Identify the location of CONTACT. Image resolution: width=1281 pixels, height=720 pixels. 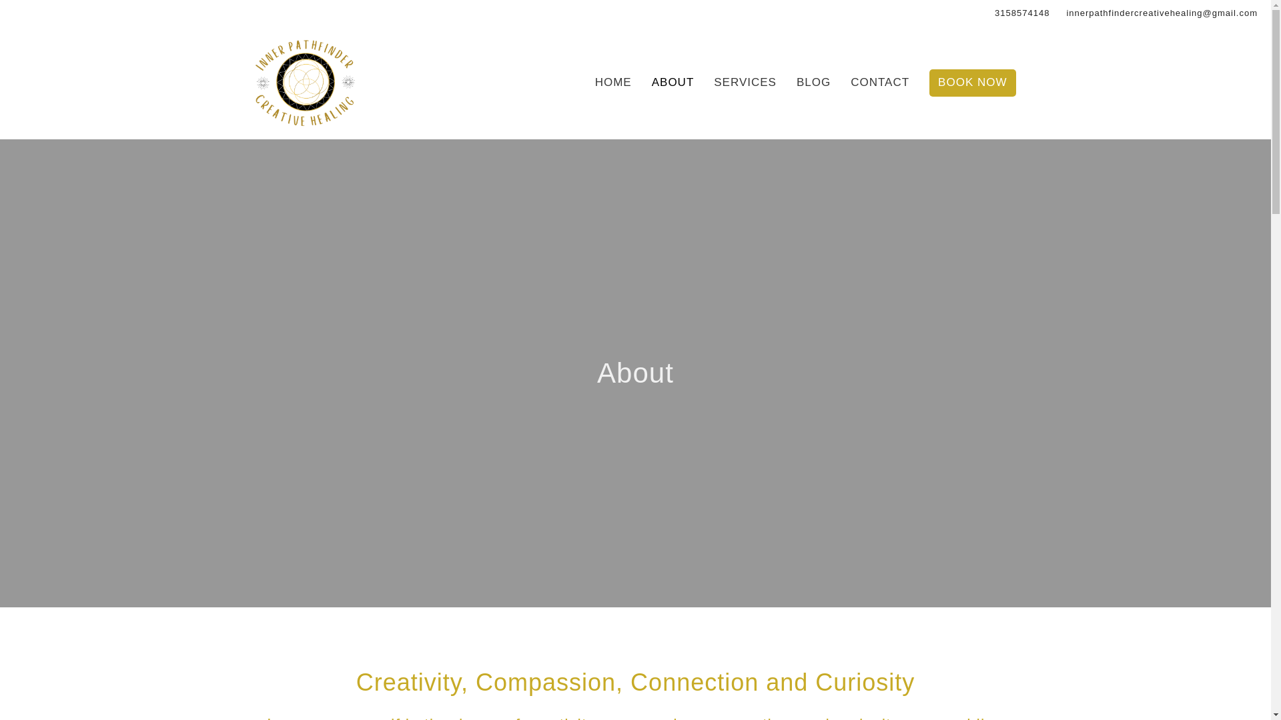
(879, 82).